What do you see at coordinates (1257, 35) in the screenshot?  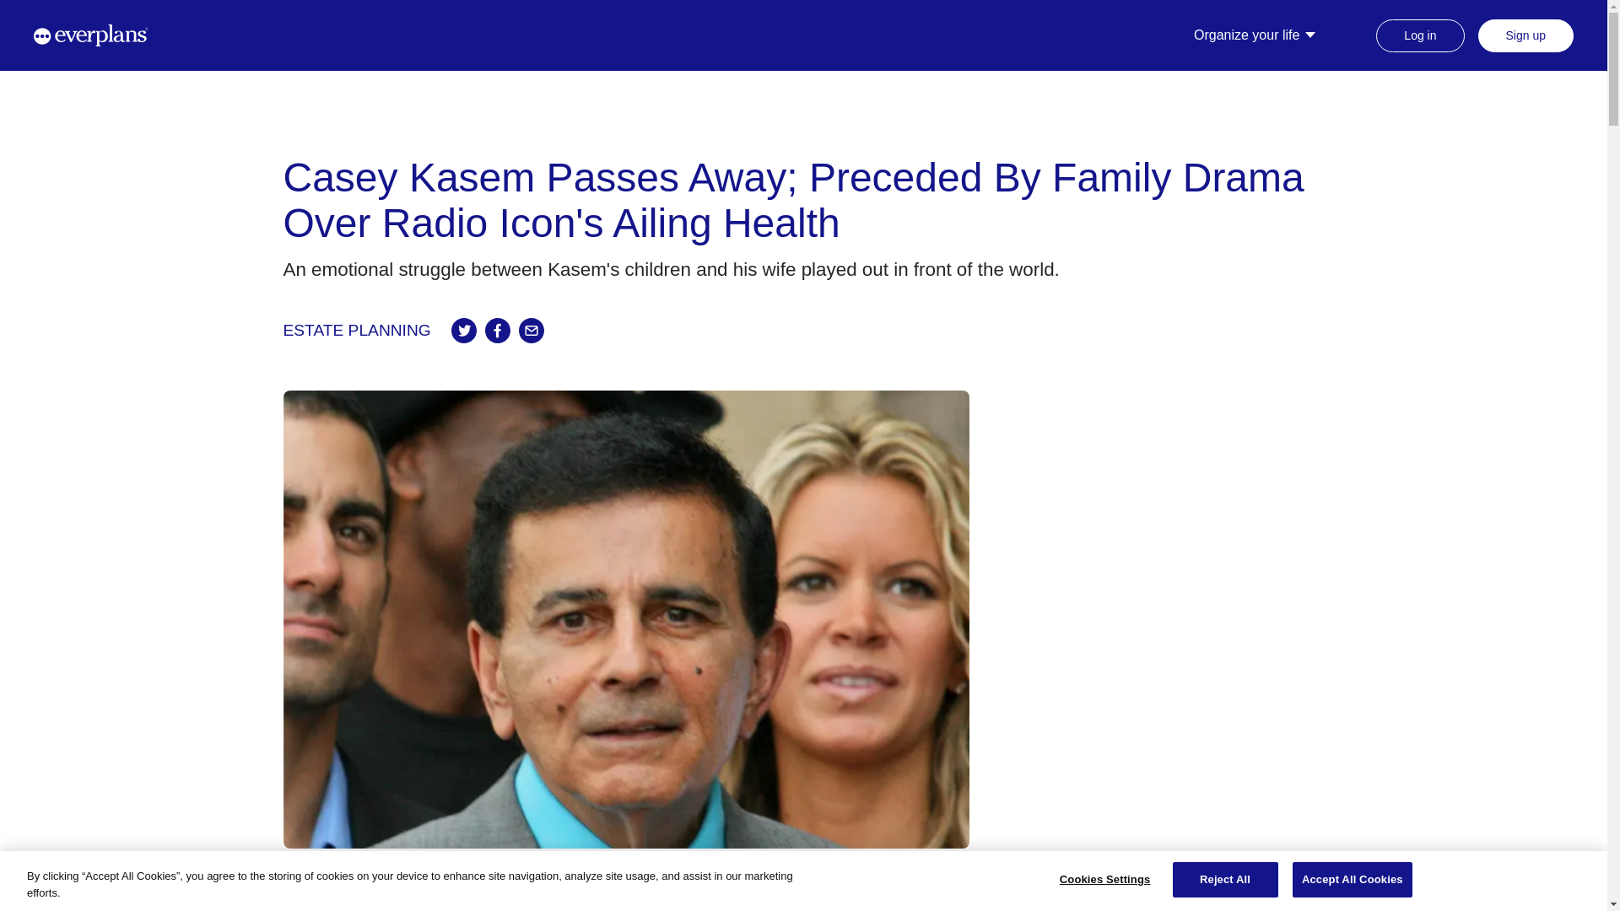 I see `Organize your life` at bounding box center [1257, 35].